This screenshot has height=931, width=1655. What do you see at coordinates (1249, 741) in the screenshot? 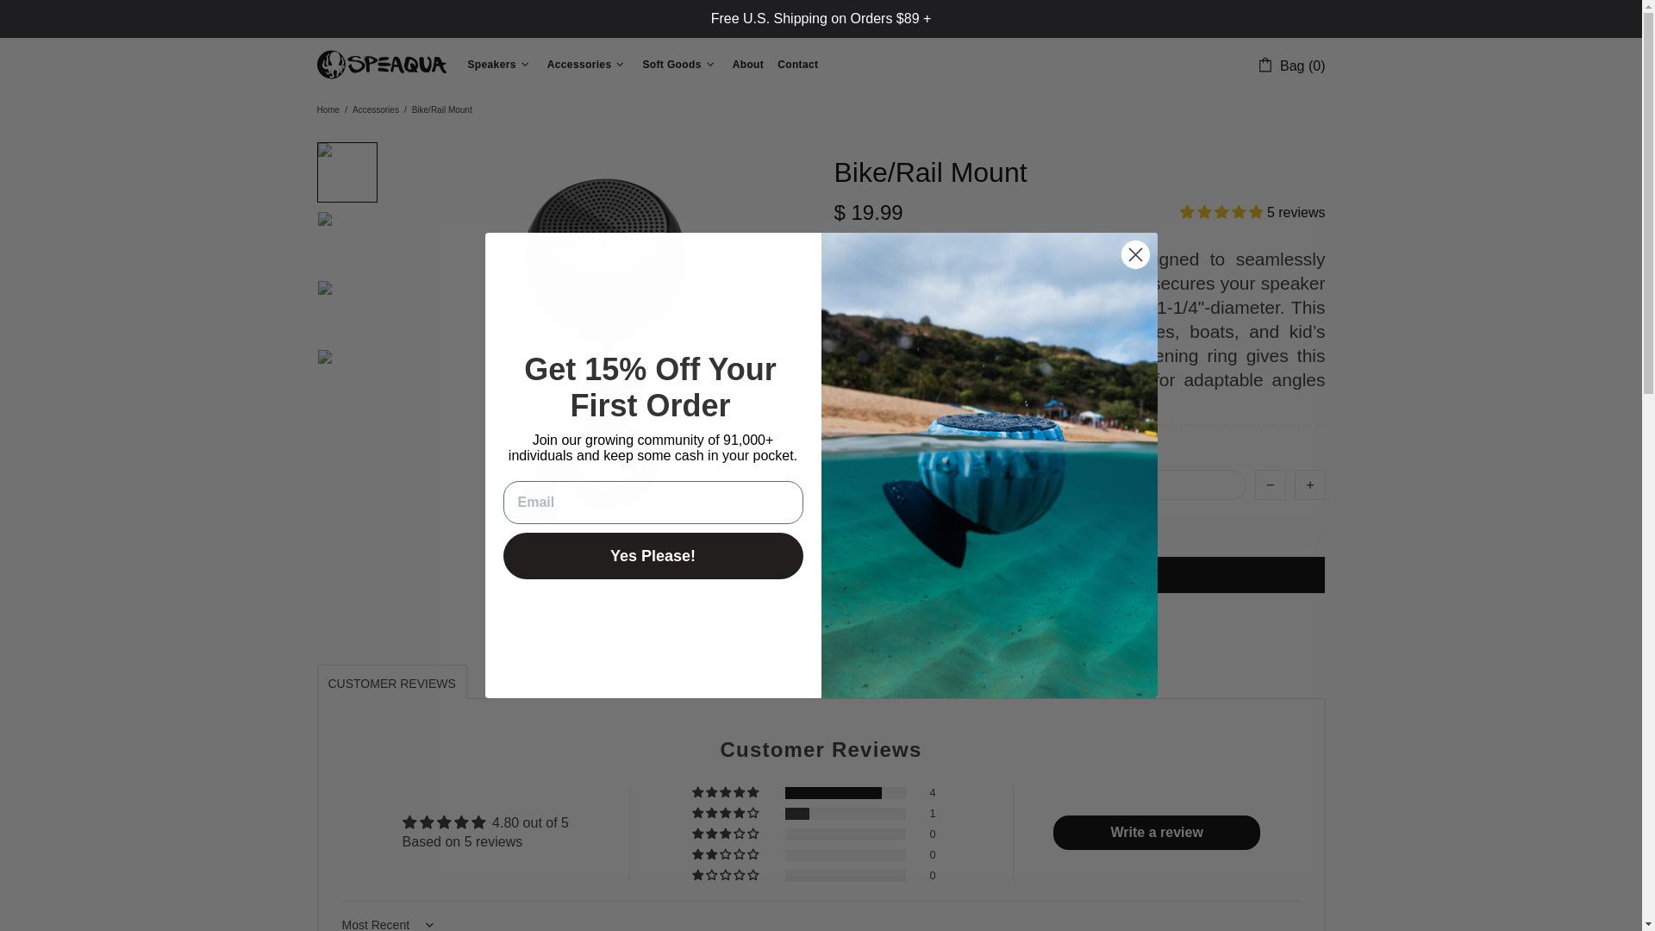
I see `SUBSCRIBE` at bounding box center [1249, 741].